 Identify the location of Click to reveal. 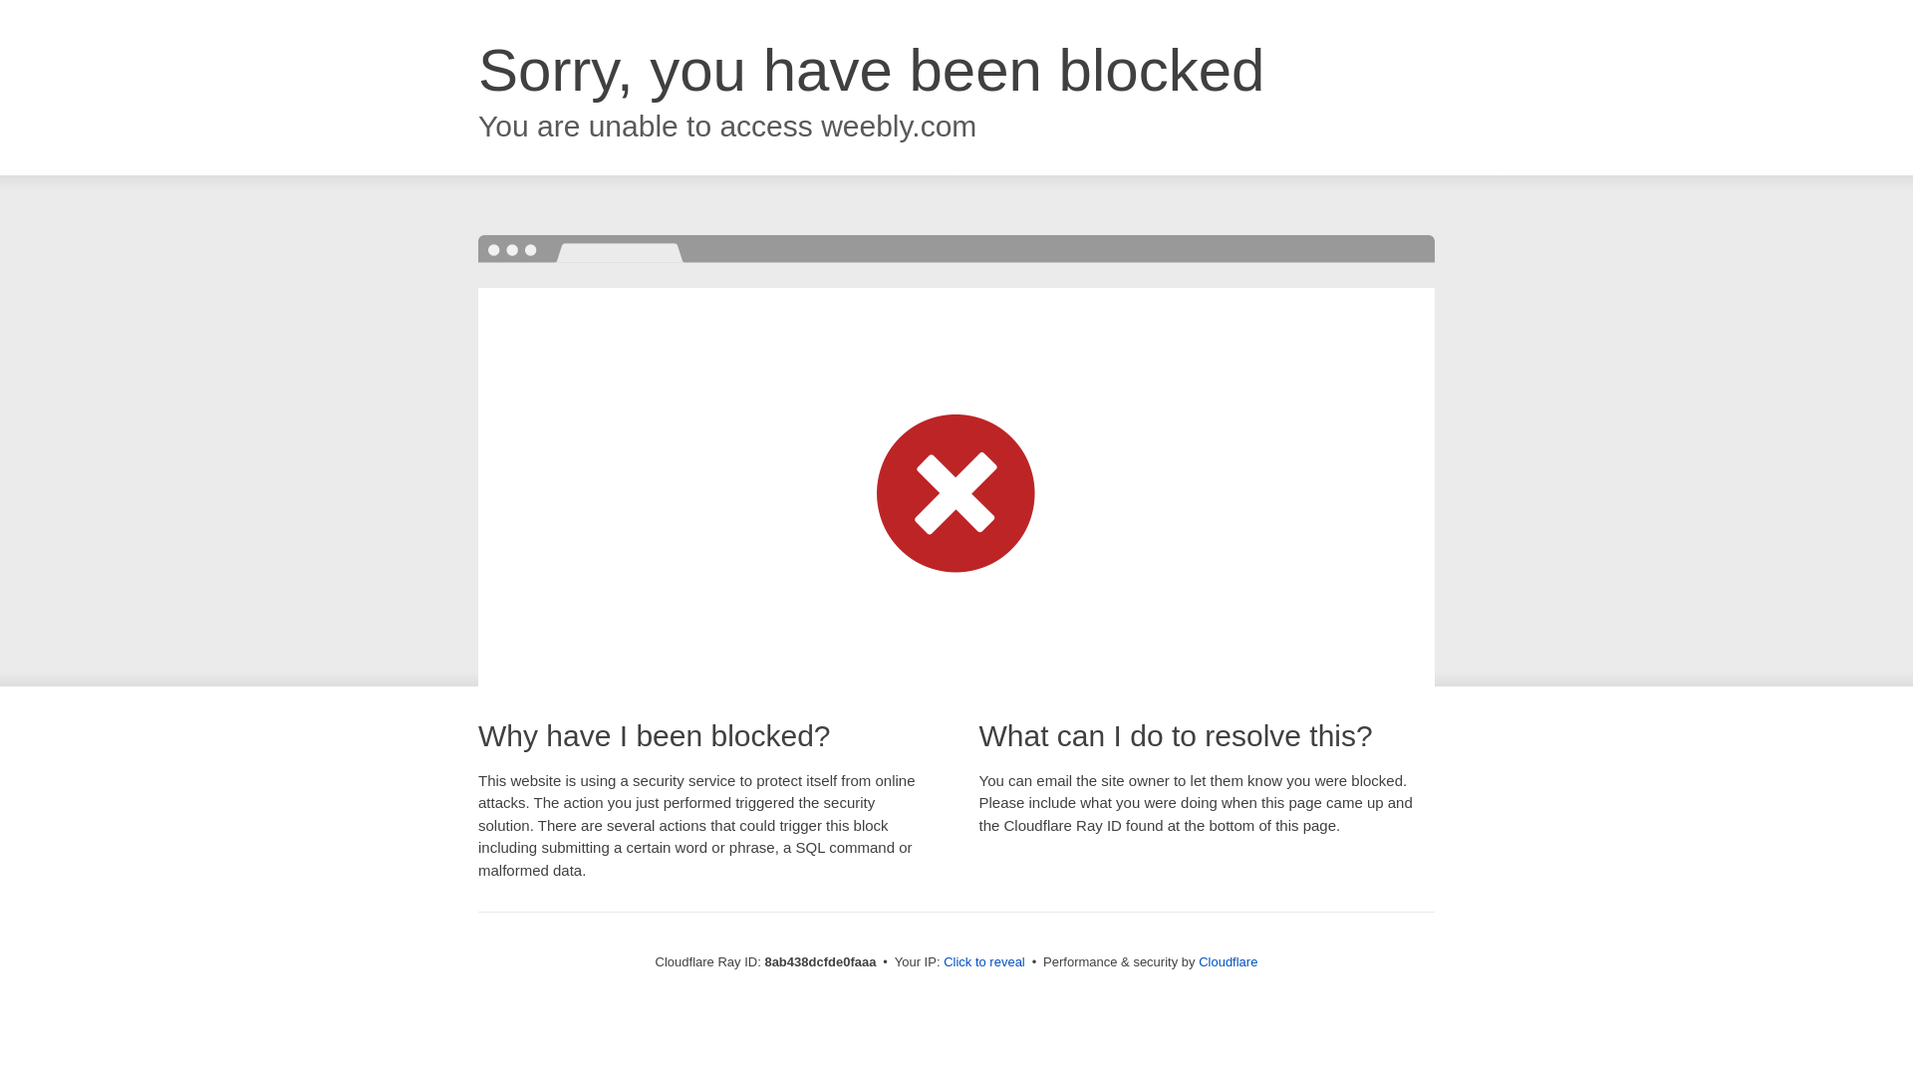
(984, 962).